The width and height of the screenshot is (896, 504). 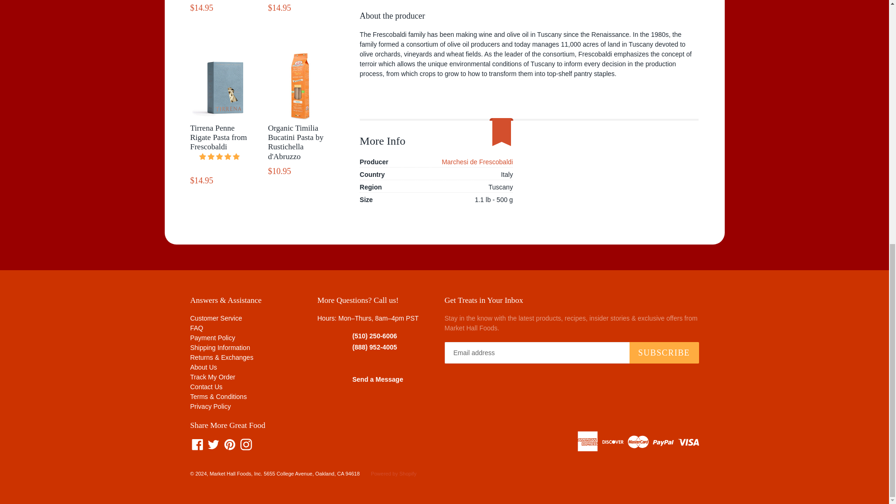 I want to click on Market Hall Foods on Facebook, so click(x=197, y=444).